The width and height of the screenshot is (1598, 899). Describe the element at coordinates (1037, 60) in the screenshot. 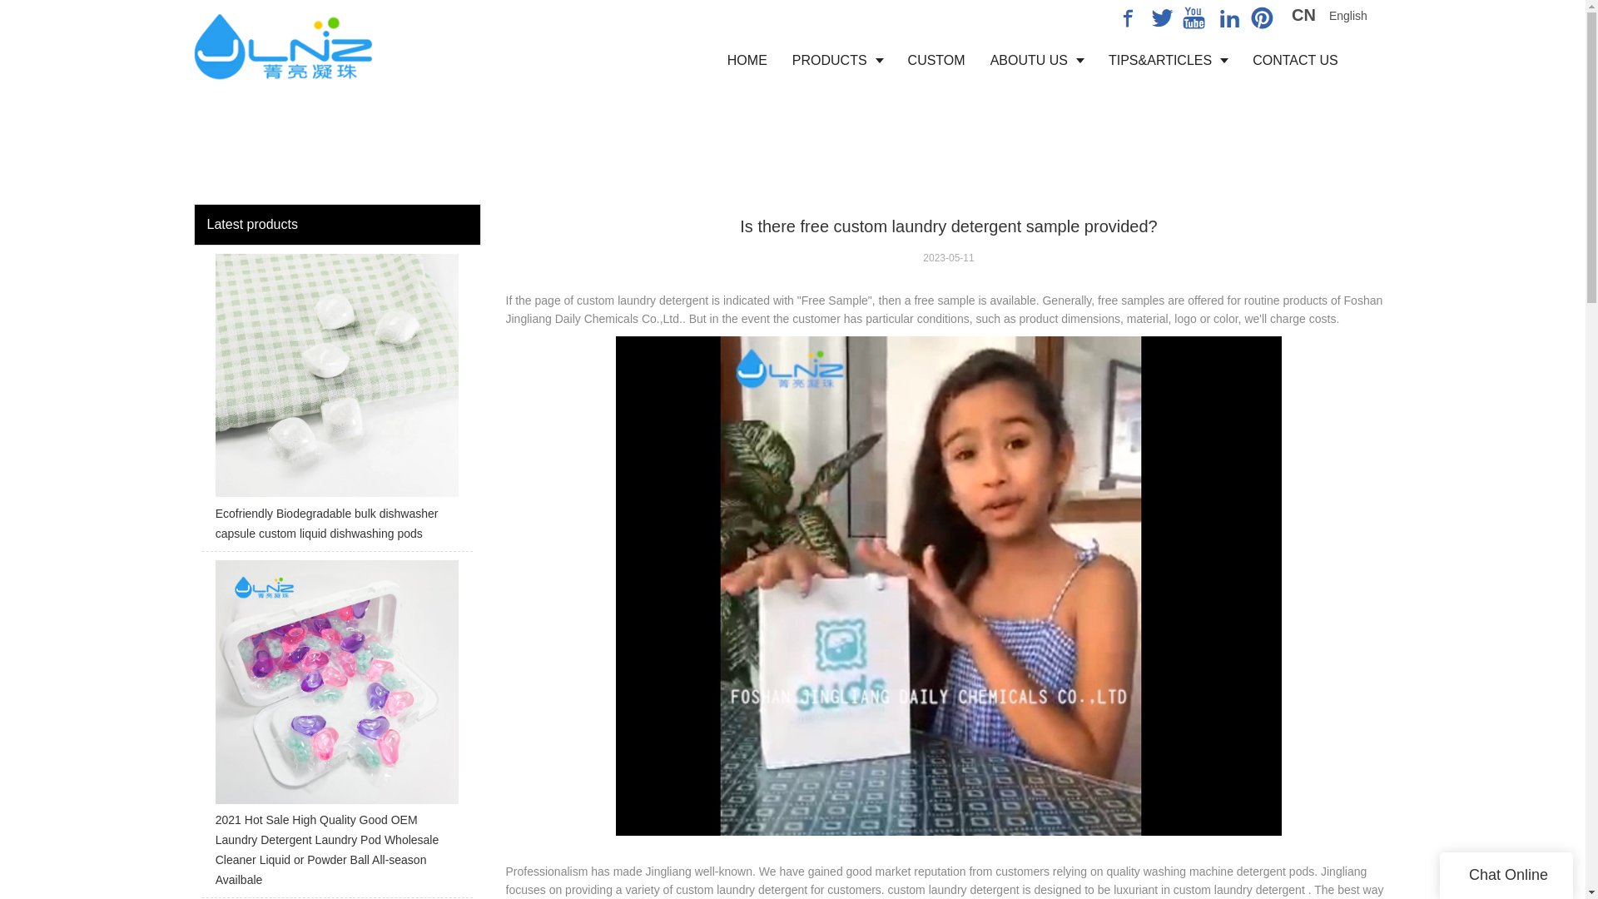

I see `ABOUTU US` at that location.